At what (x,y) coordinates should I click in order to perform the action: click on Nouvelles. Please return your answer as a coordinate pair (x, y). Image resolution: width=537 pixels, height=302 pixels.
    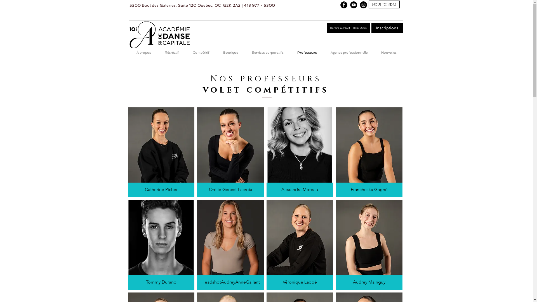
    Looking at the image, I should click on (389, 53).